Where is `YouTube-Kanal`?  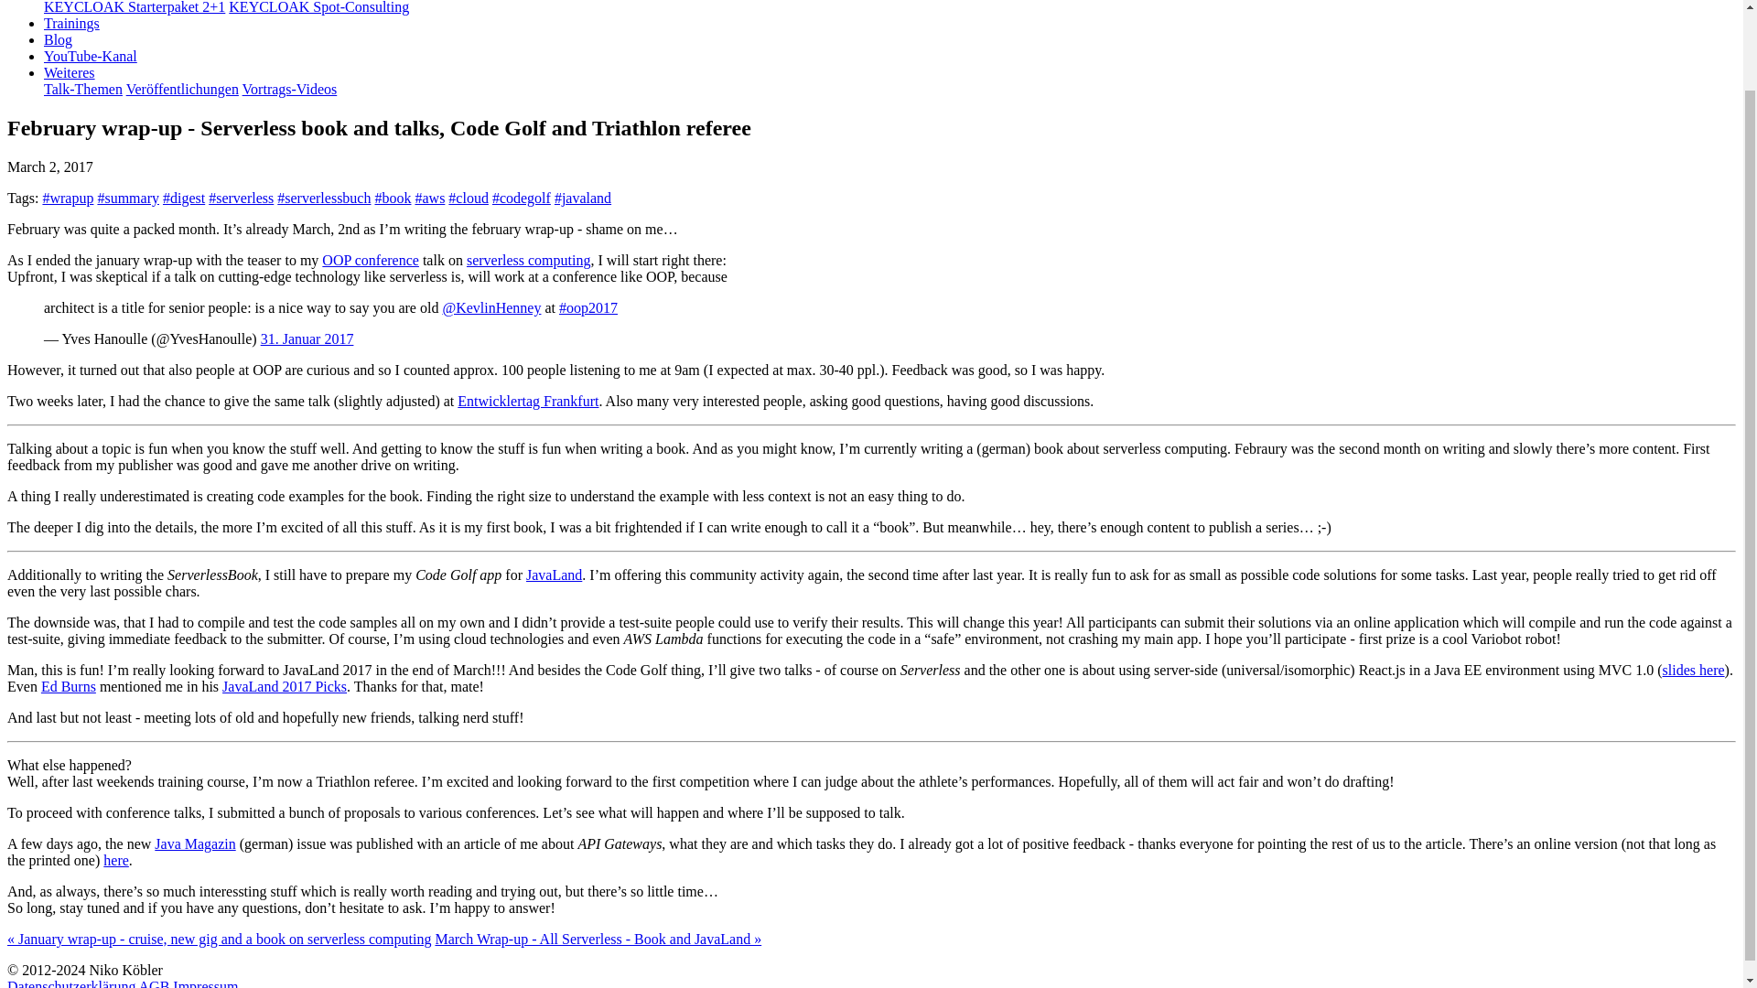 YouTube-Kanal is located at coordinates (90, 56).